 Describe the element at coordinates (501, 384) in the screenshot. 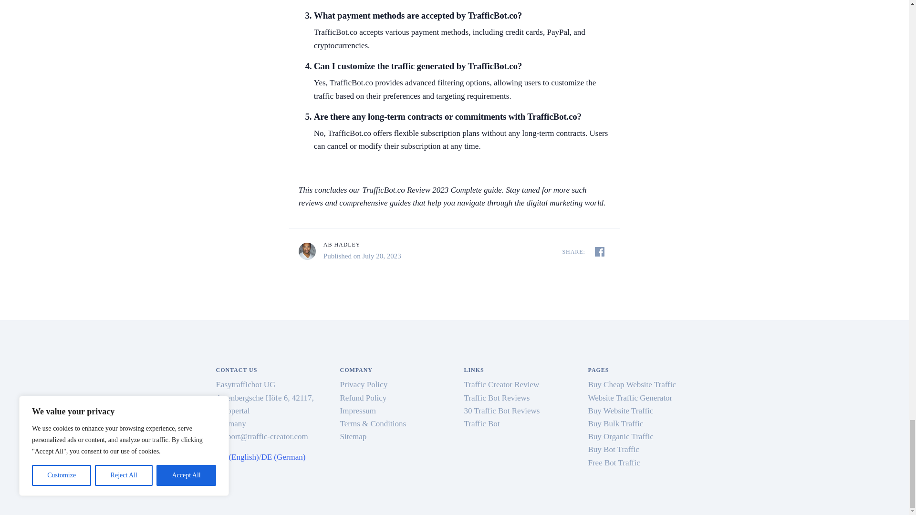

I see `Traffic Creator Review` at that location.